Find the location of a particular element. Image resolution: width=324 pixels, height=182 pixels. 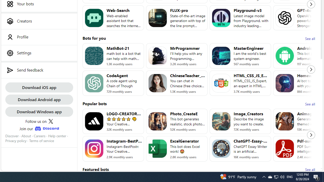

Bot image for Photo_CreateE is located at coordinates (158, 121).